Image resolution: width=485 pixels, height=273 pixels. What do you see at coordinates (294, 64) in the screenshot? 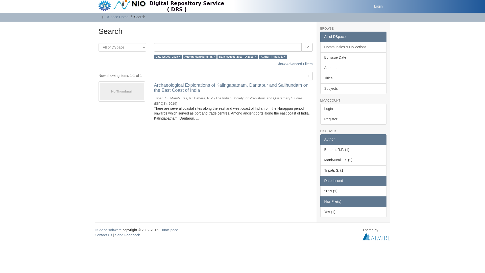
I see `Show Advanced Filters` at bounding box center [294, 64].